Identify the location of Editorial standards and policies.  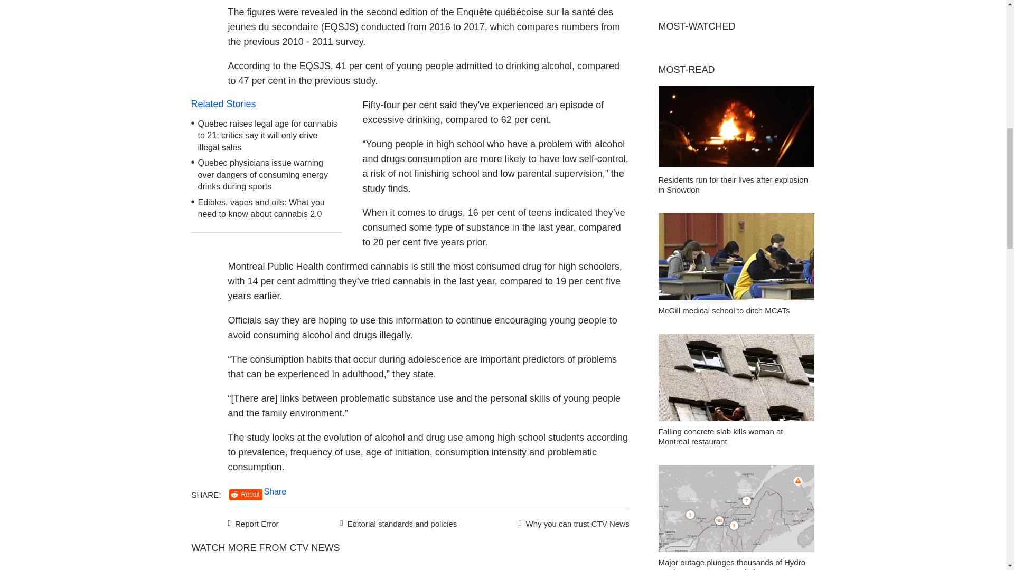
(397, 522).